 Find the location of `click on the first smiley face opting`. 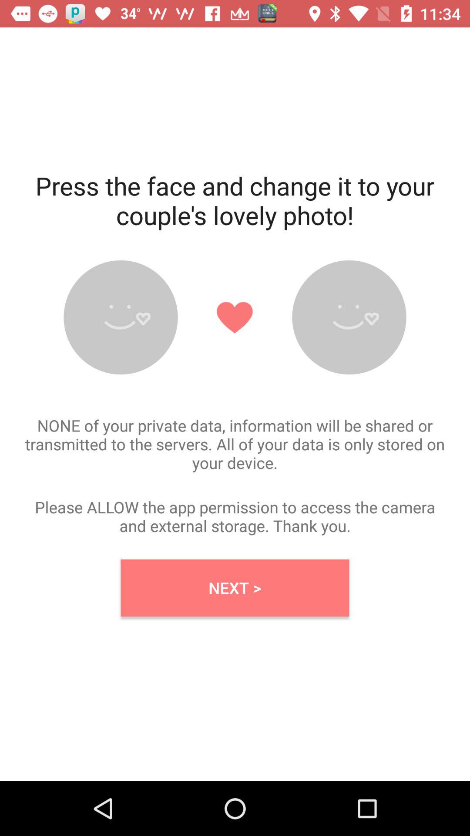

click on the first smiley face opting is located at coordinates (121, 317).